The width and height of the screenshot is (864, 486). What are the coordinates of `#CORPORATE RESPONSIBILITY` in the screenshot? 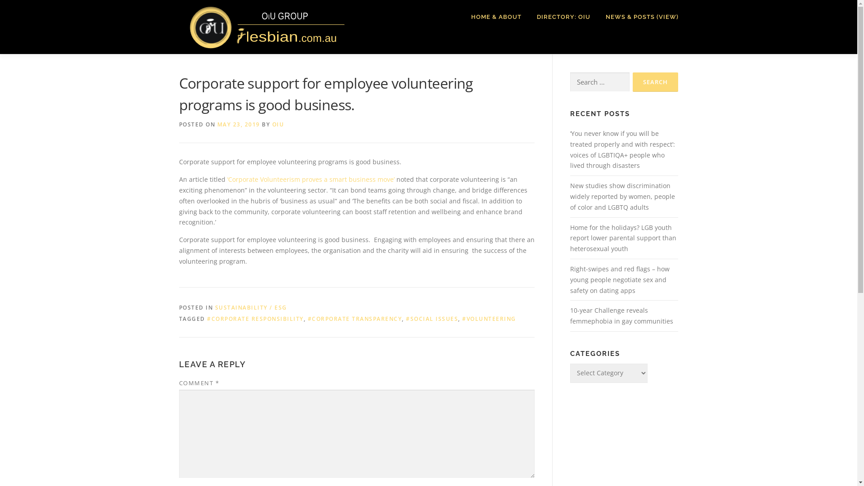 It's located at (256, 319).